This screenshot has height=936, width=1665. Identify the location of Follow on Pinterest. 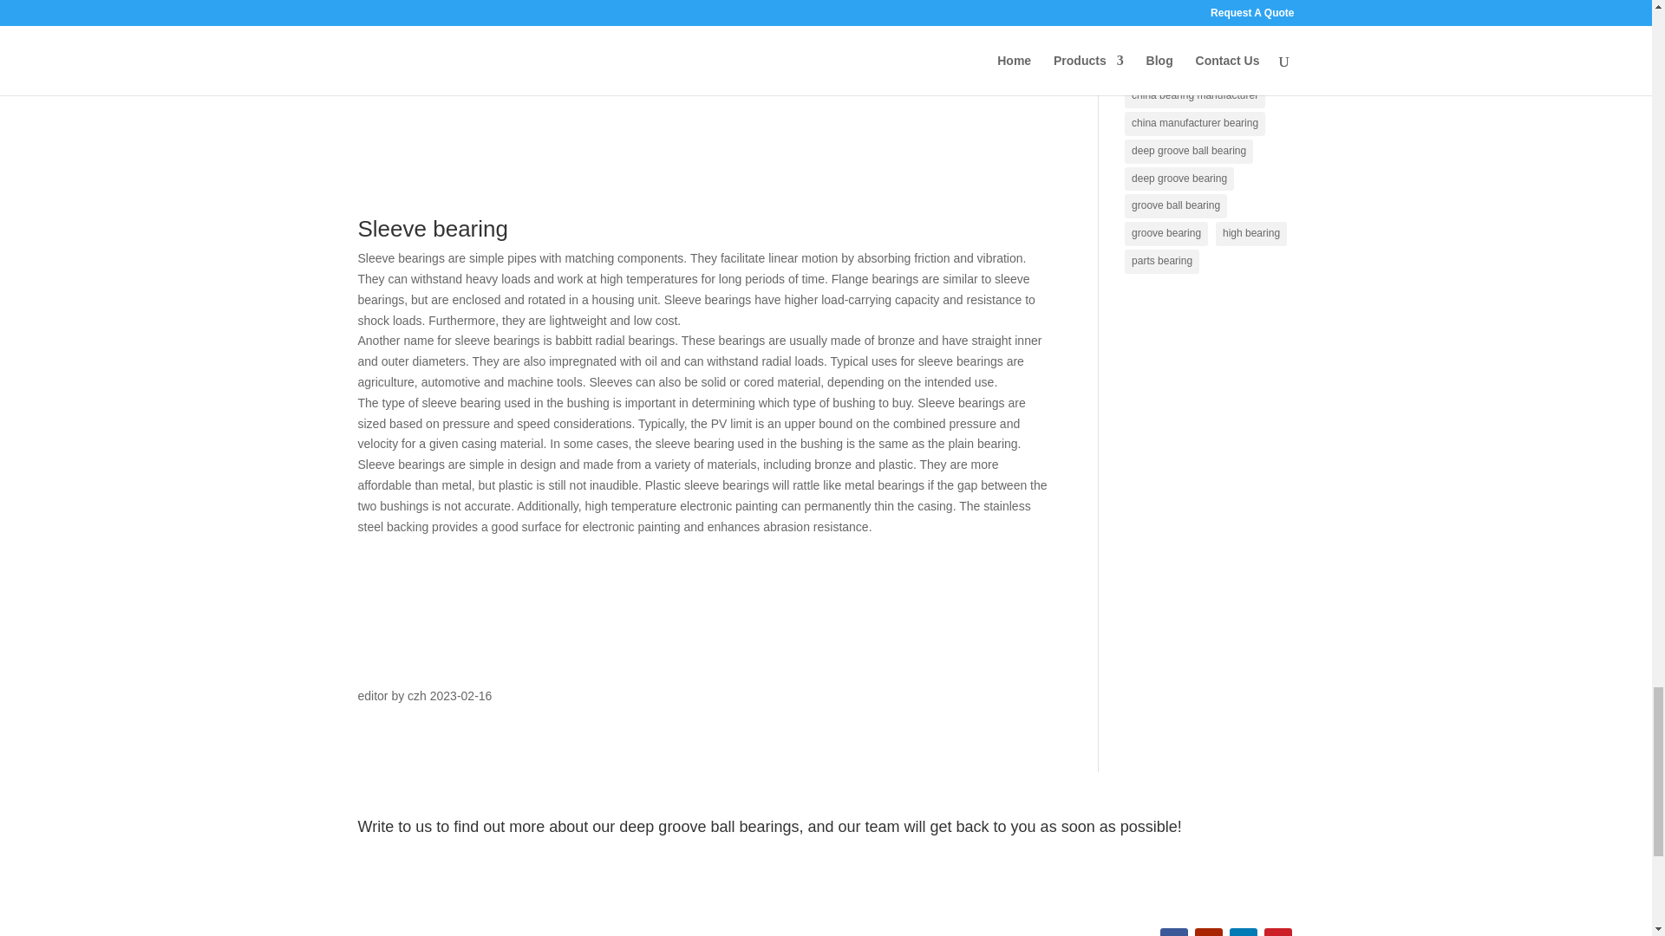
(1277, 933).